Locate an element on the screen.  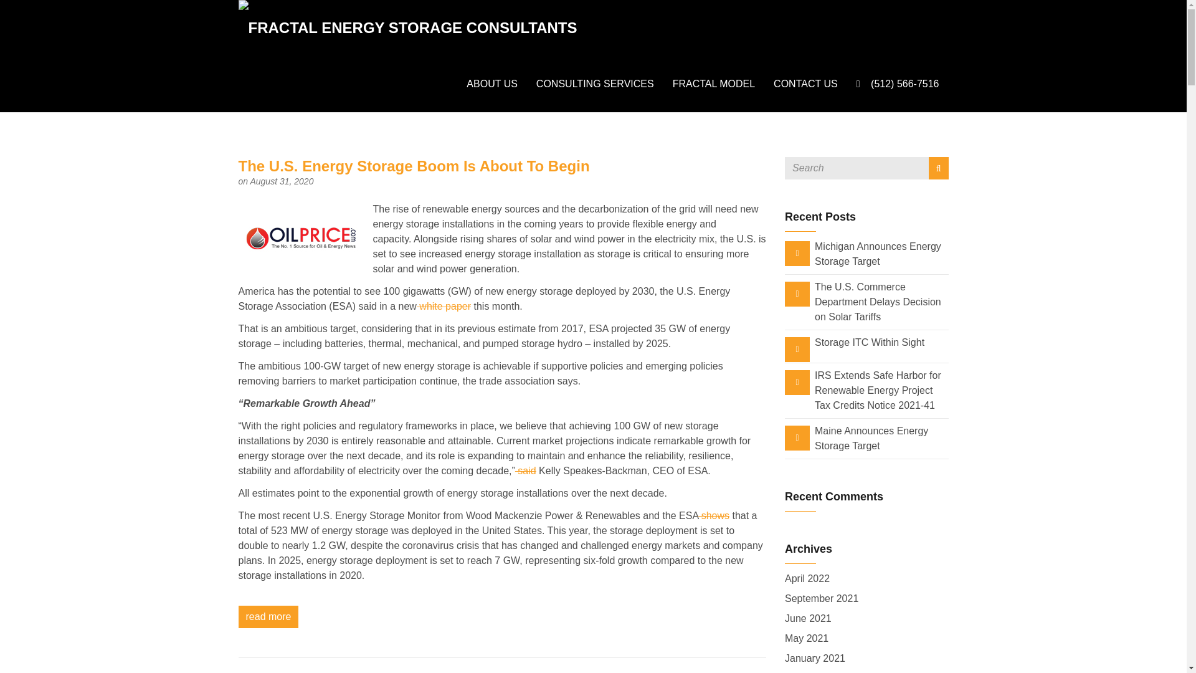
Michigan Announces Energy Storage Target is located at coordinates (878, 253).